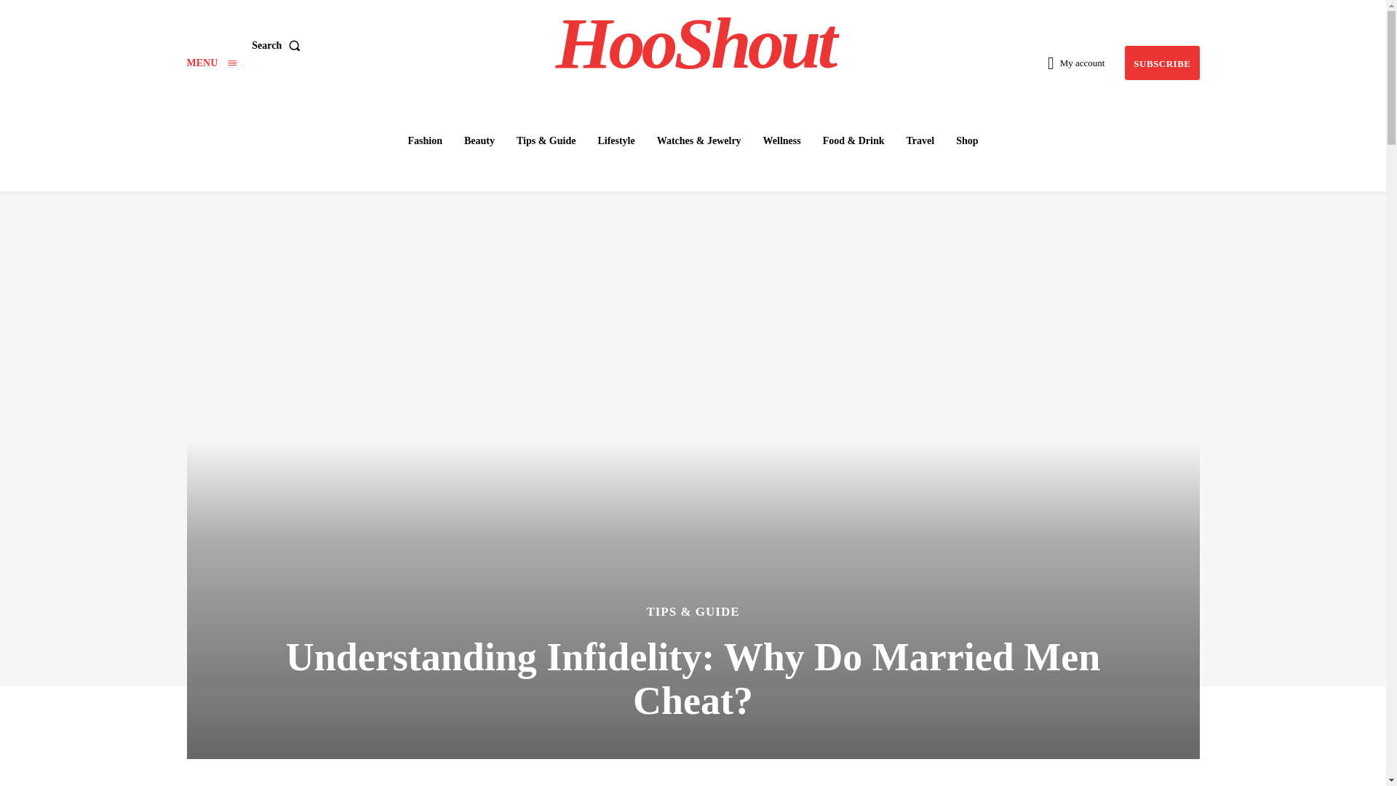 Image resolution: width=1397 pixels, height=786 pixels. I want to click on Wellness, so click(781, 140).